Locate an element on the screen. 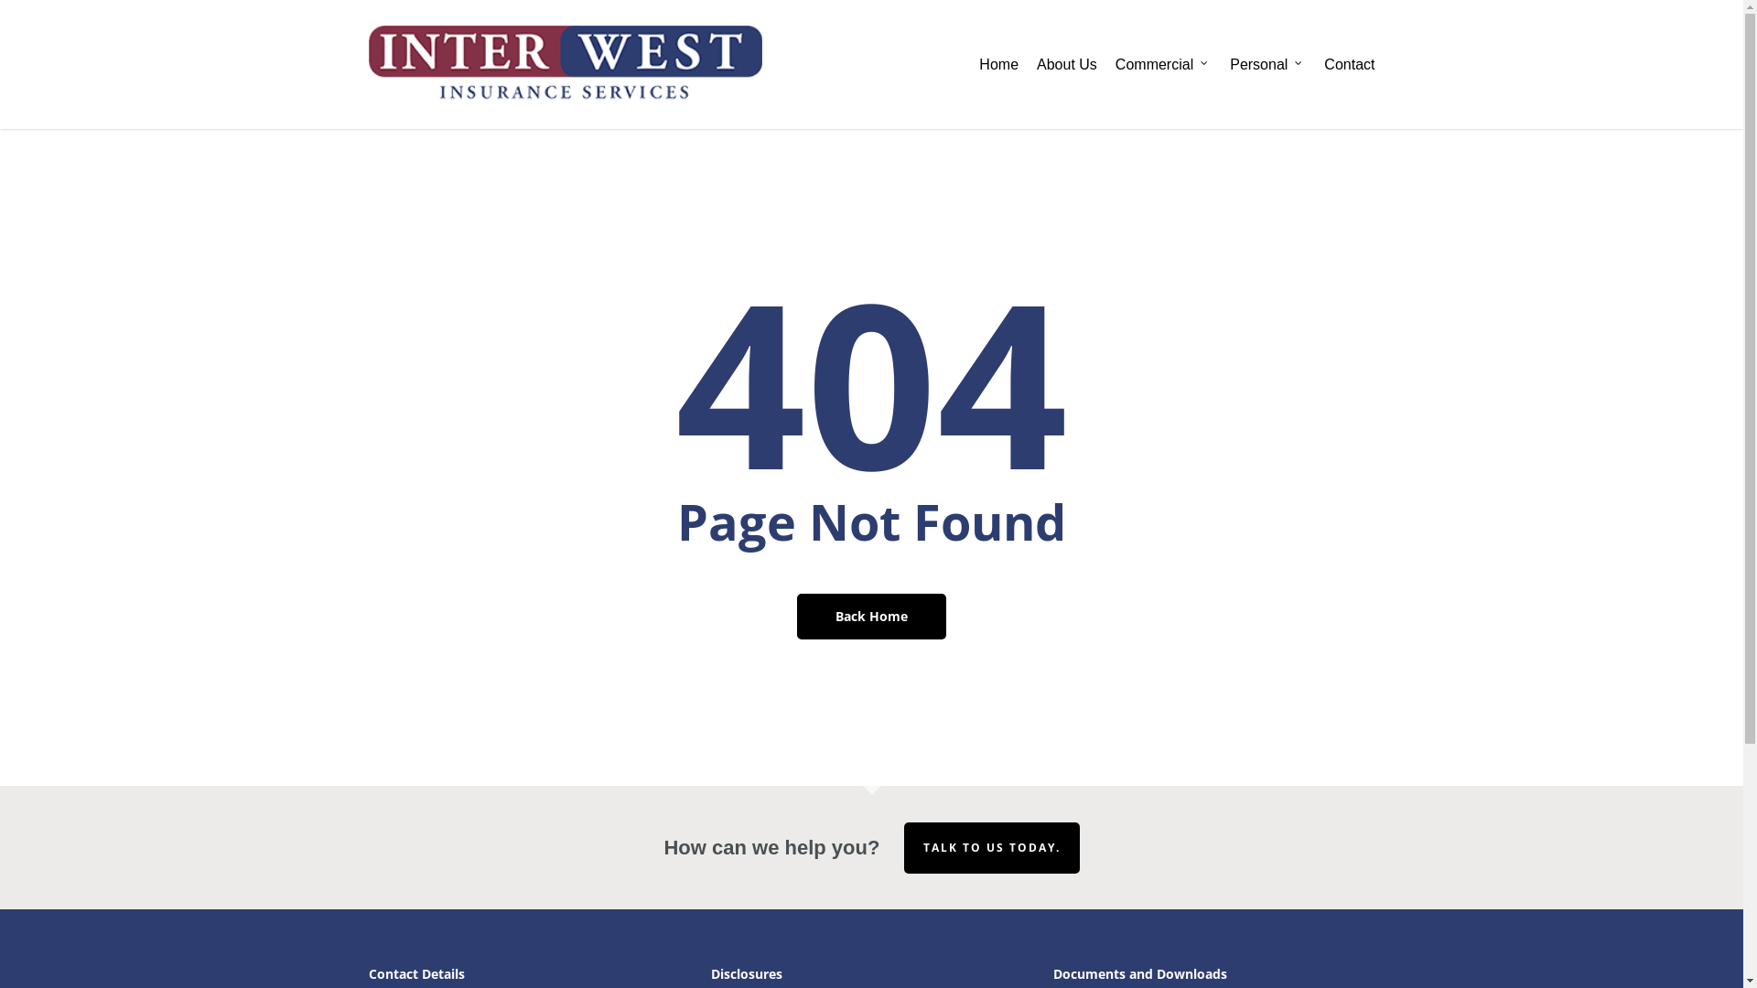 This screenshot has width=1757, height=988. About Us is located at coordinates (1067, 64).